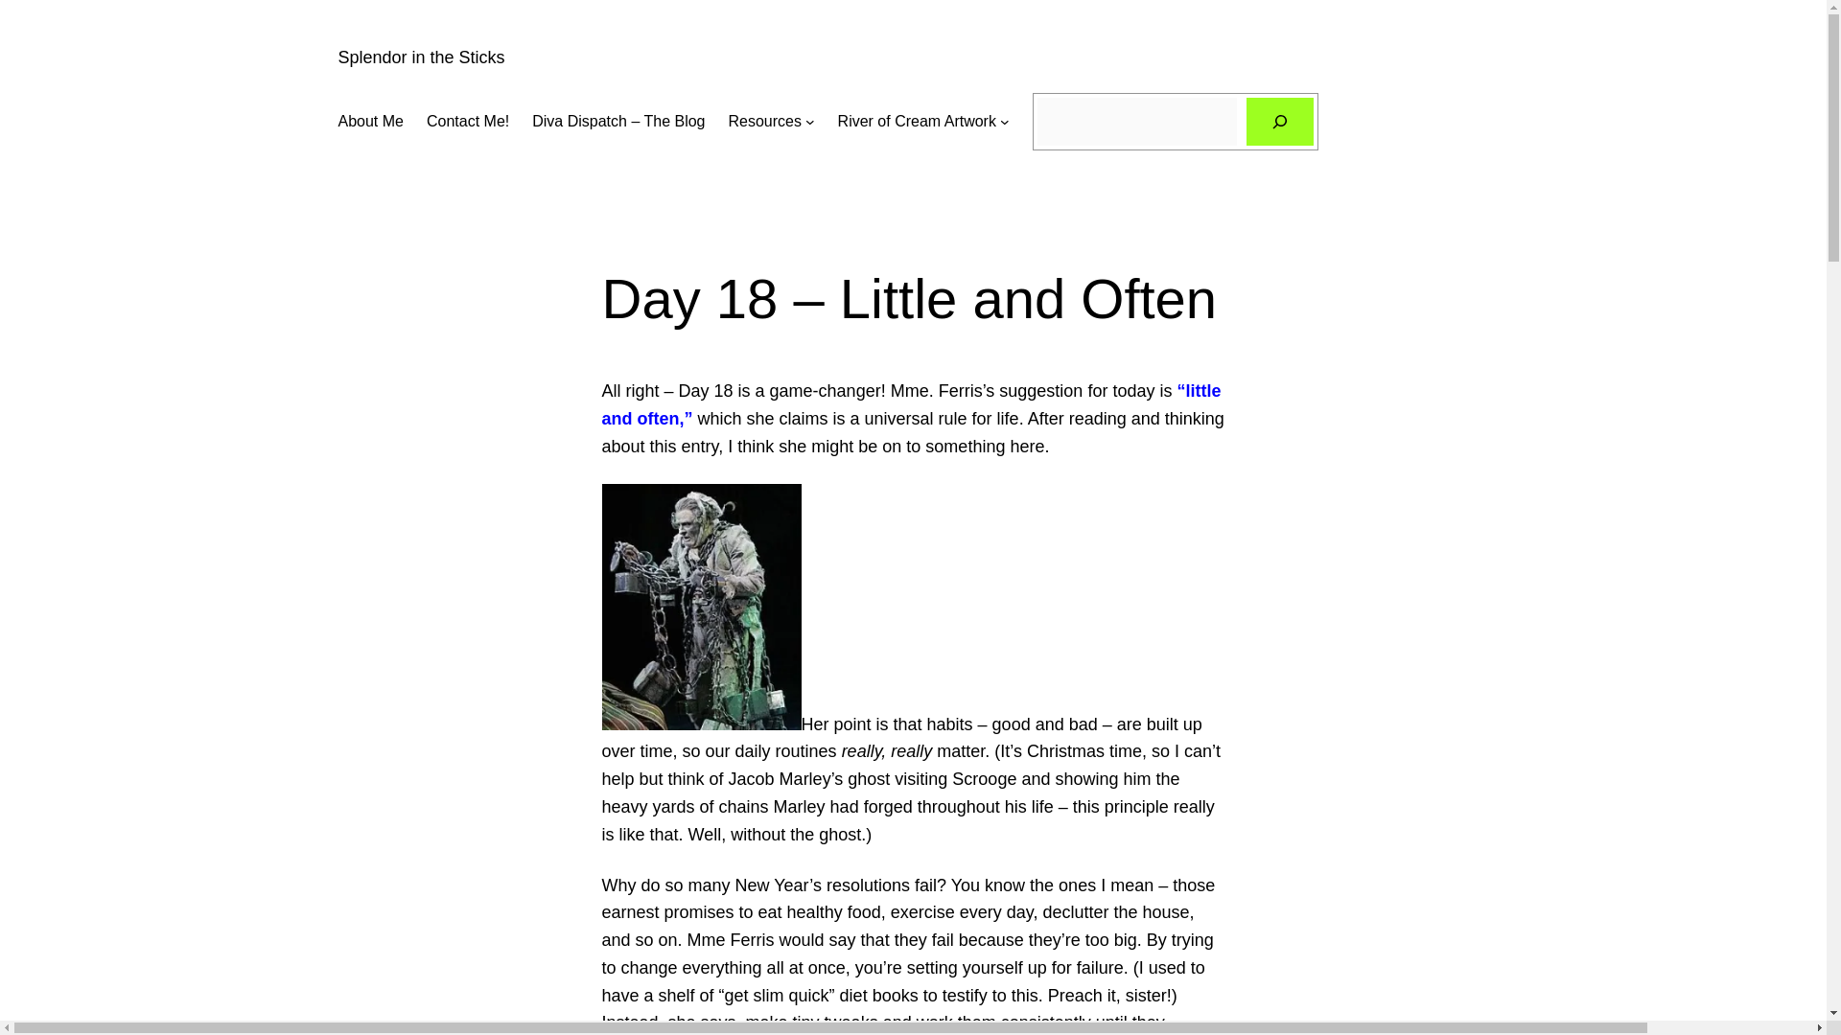 This screenshot has width=1841, height=1035. Describe the element at coordinates (917, 122) in the screenshot. I see `River of Cream Artwork` at that location.